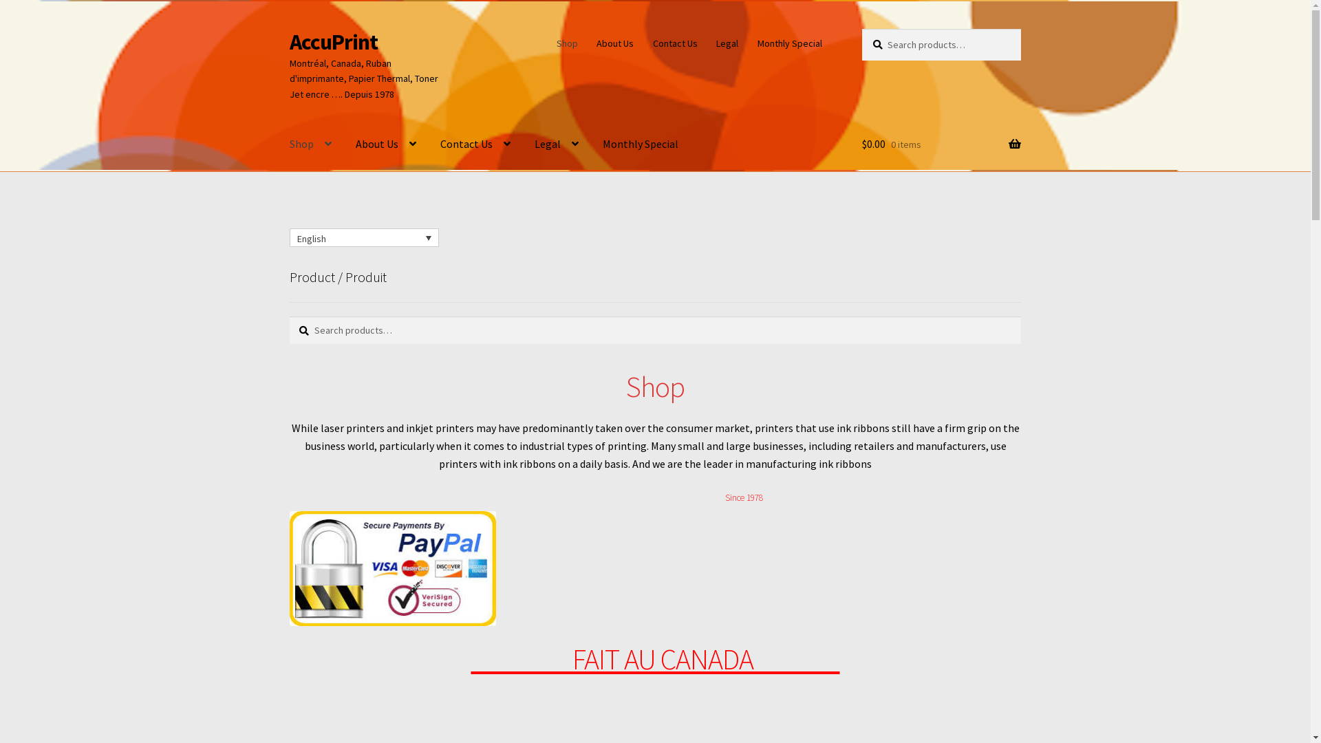  What do you see at coordinates (475, 144) in the screenshot?
I see `Contact Us` at bounding box center [475, 144].